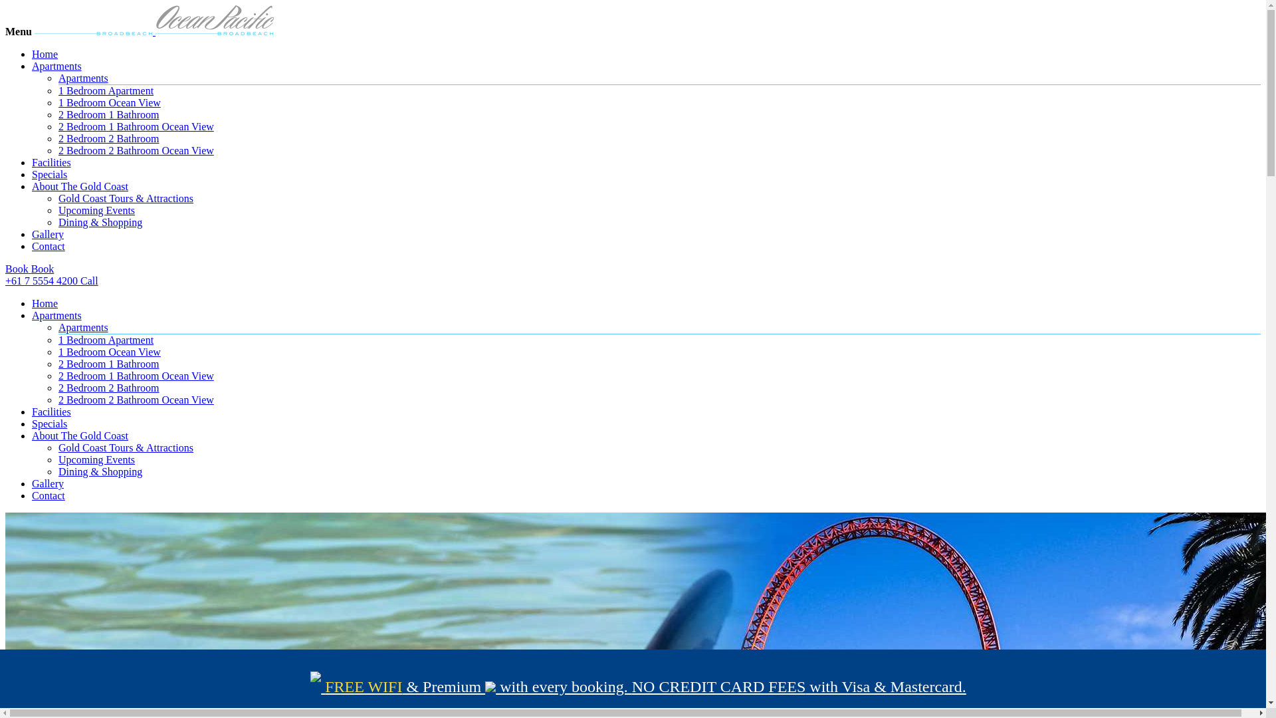 This screenshot has width=1276, height=718. Describe the element at coordinates (84, 327) in the screenshot. I see `Apartments` at that location.